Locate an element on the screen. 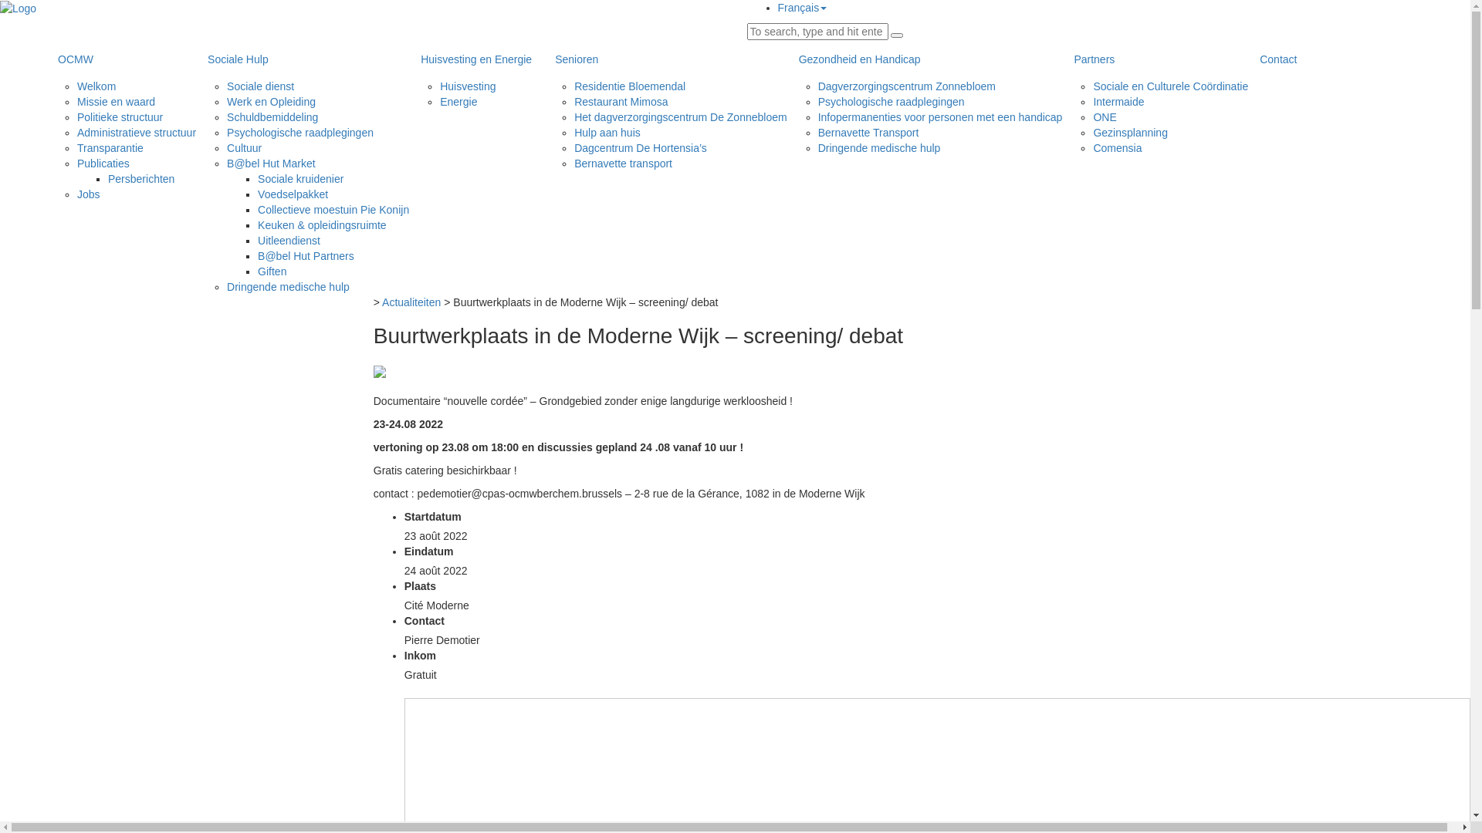 This screenshot has width=1482, height=833. Collectieve moestuin Pie Konijn is located at coordinates (333, 210).